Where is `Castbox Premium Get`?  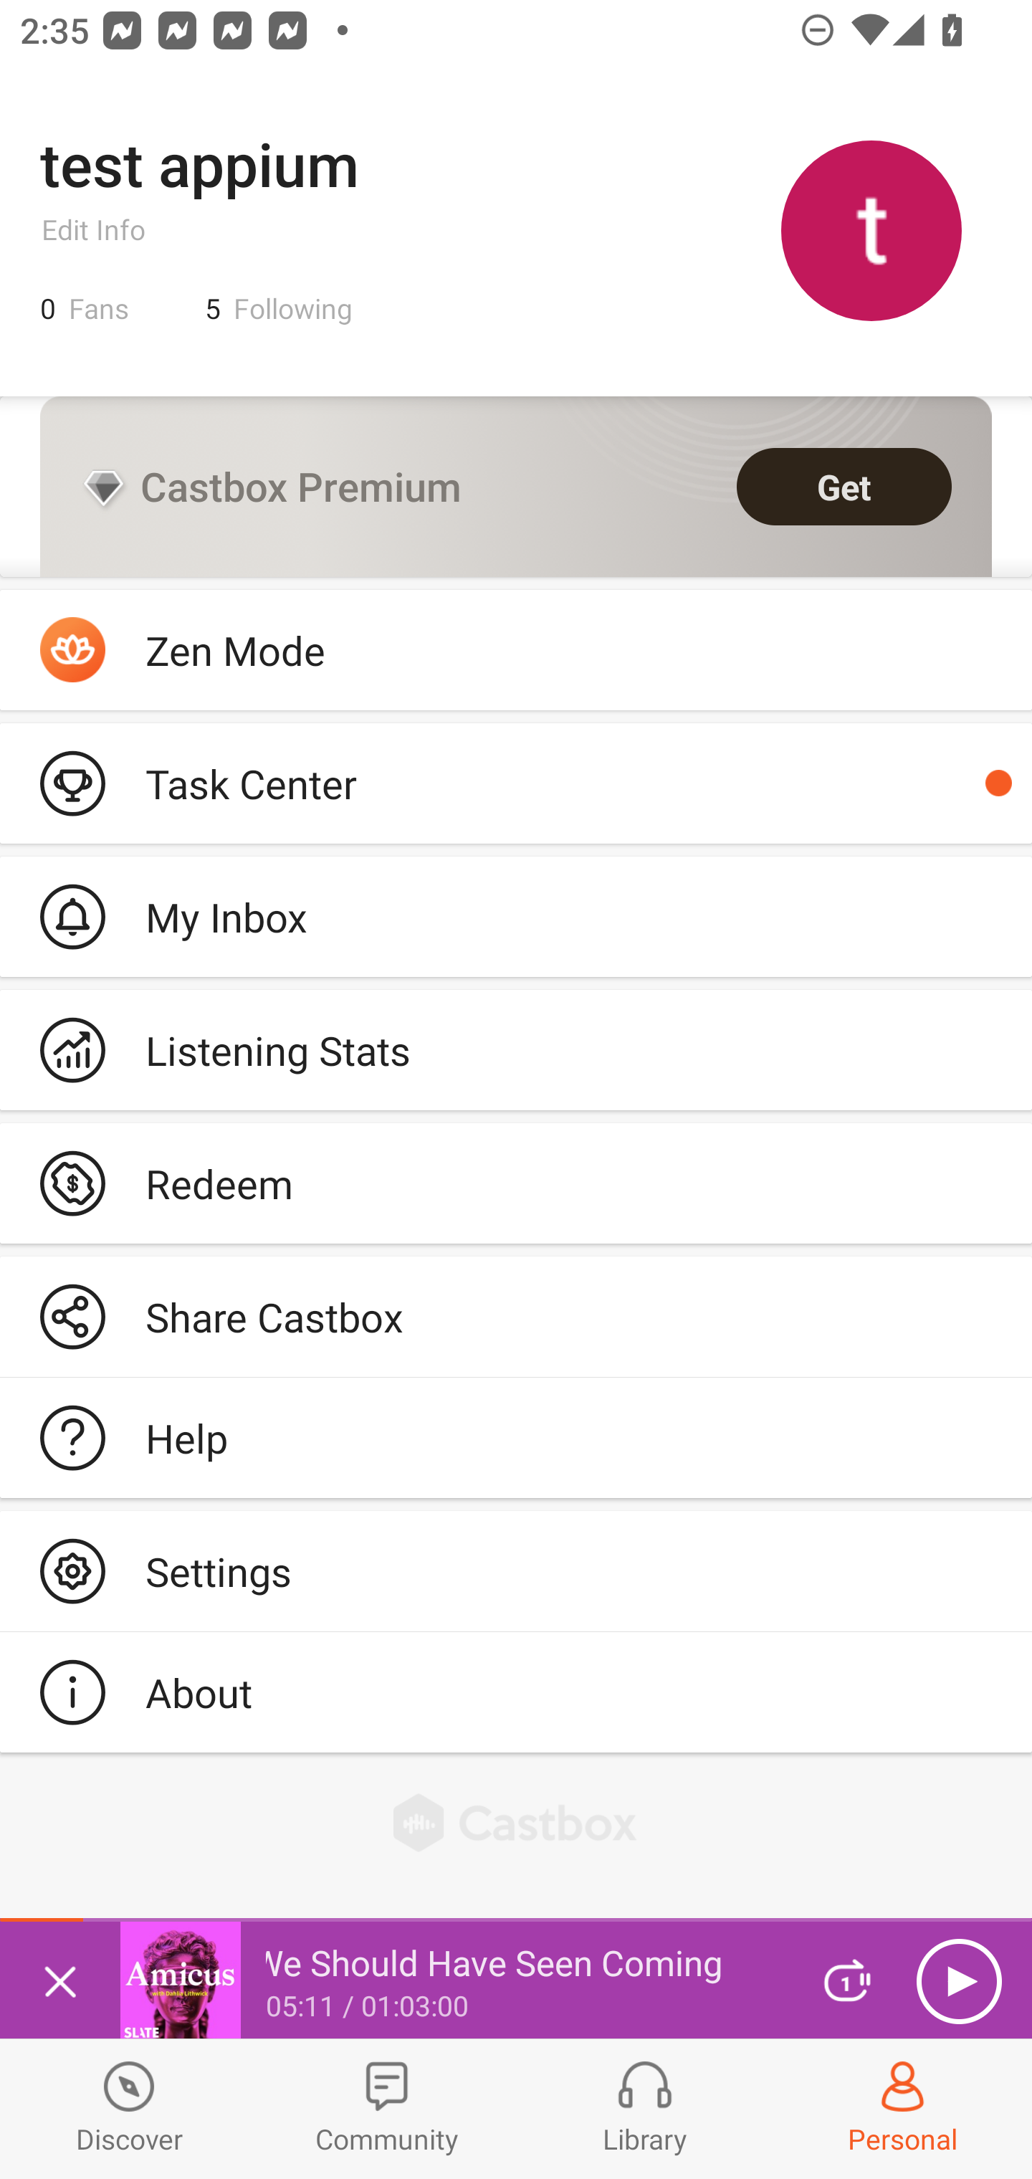
Castbox Premium Get is located at coordinates (516, 487).